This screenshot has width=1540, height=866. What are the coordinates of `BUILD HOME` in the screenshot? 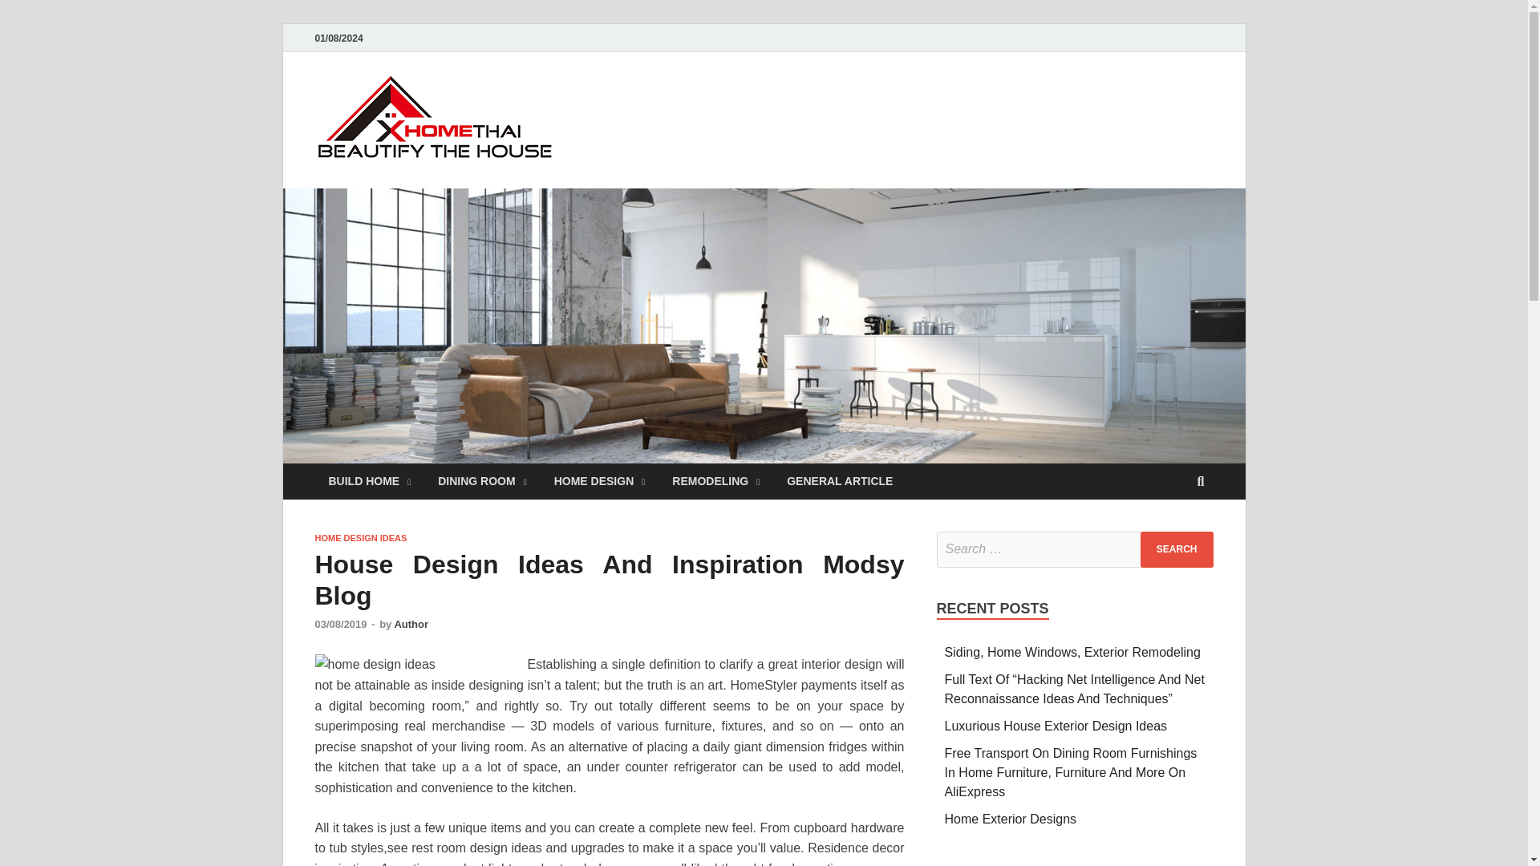 It's located at (369, 481).